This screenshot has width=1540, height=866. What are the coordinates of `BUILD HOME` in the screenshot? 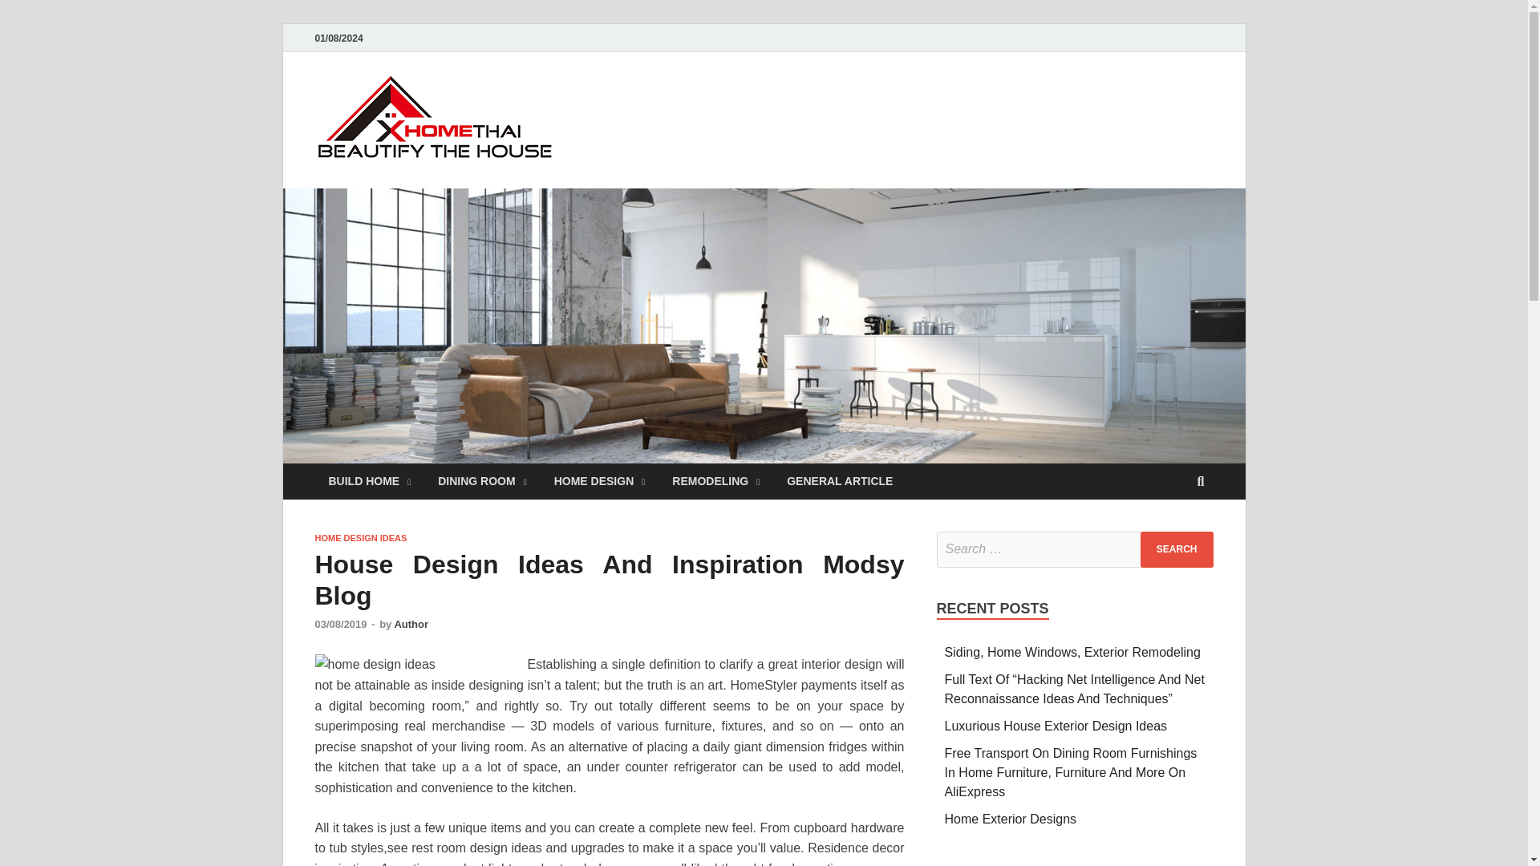 It's located at (369, 481).